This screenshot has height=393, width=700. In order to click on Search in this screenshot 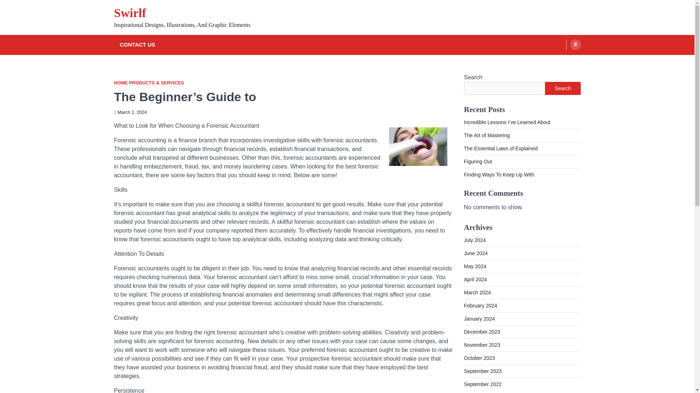, I will do `click(575, 45)`.